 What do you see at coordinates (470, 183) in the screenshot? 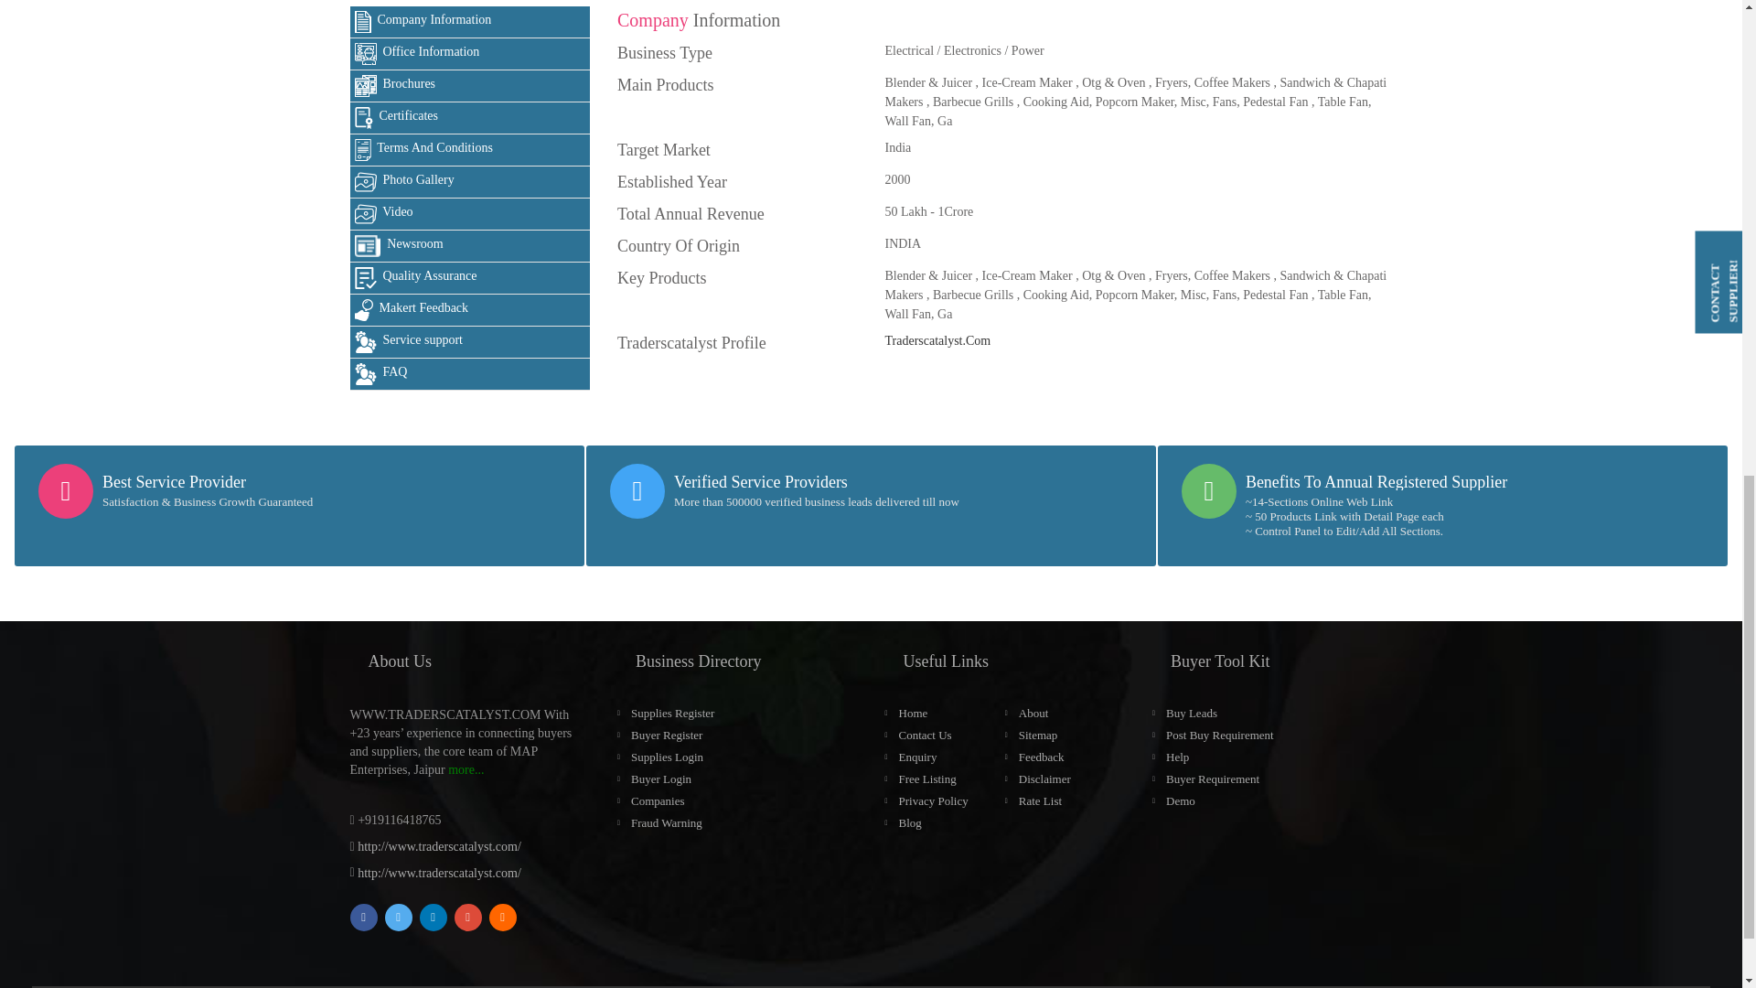
I see `  Photo Gallery` at bounding box center [470, 183].